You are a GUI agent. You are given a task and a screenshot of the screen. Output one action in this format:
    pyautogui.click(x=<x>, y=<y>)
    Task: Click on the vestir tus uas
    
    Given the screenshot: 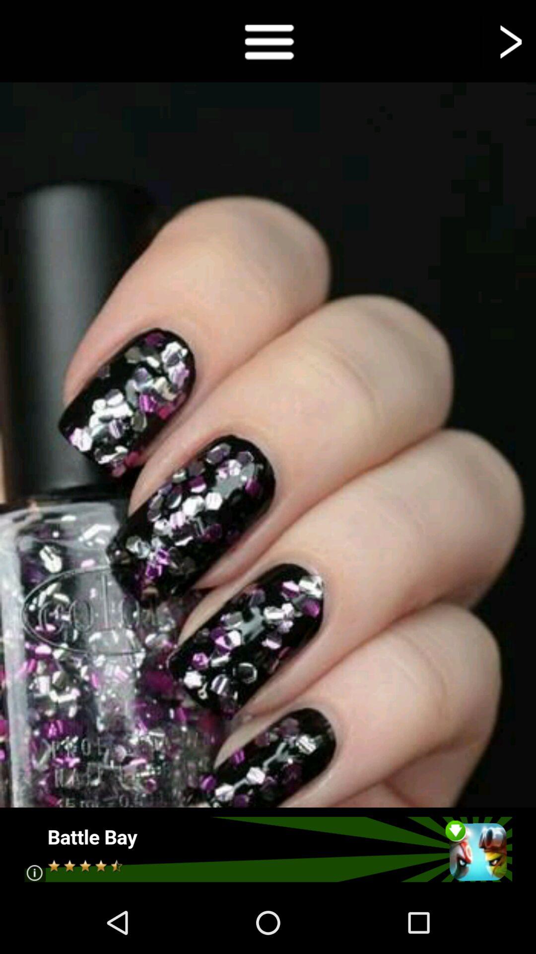 What is the action you would take?
    pyautogui.click(x=268, y=41)
    